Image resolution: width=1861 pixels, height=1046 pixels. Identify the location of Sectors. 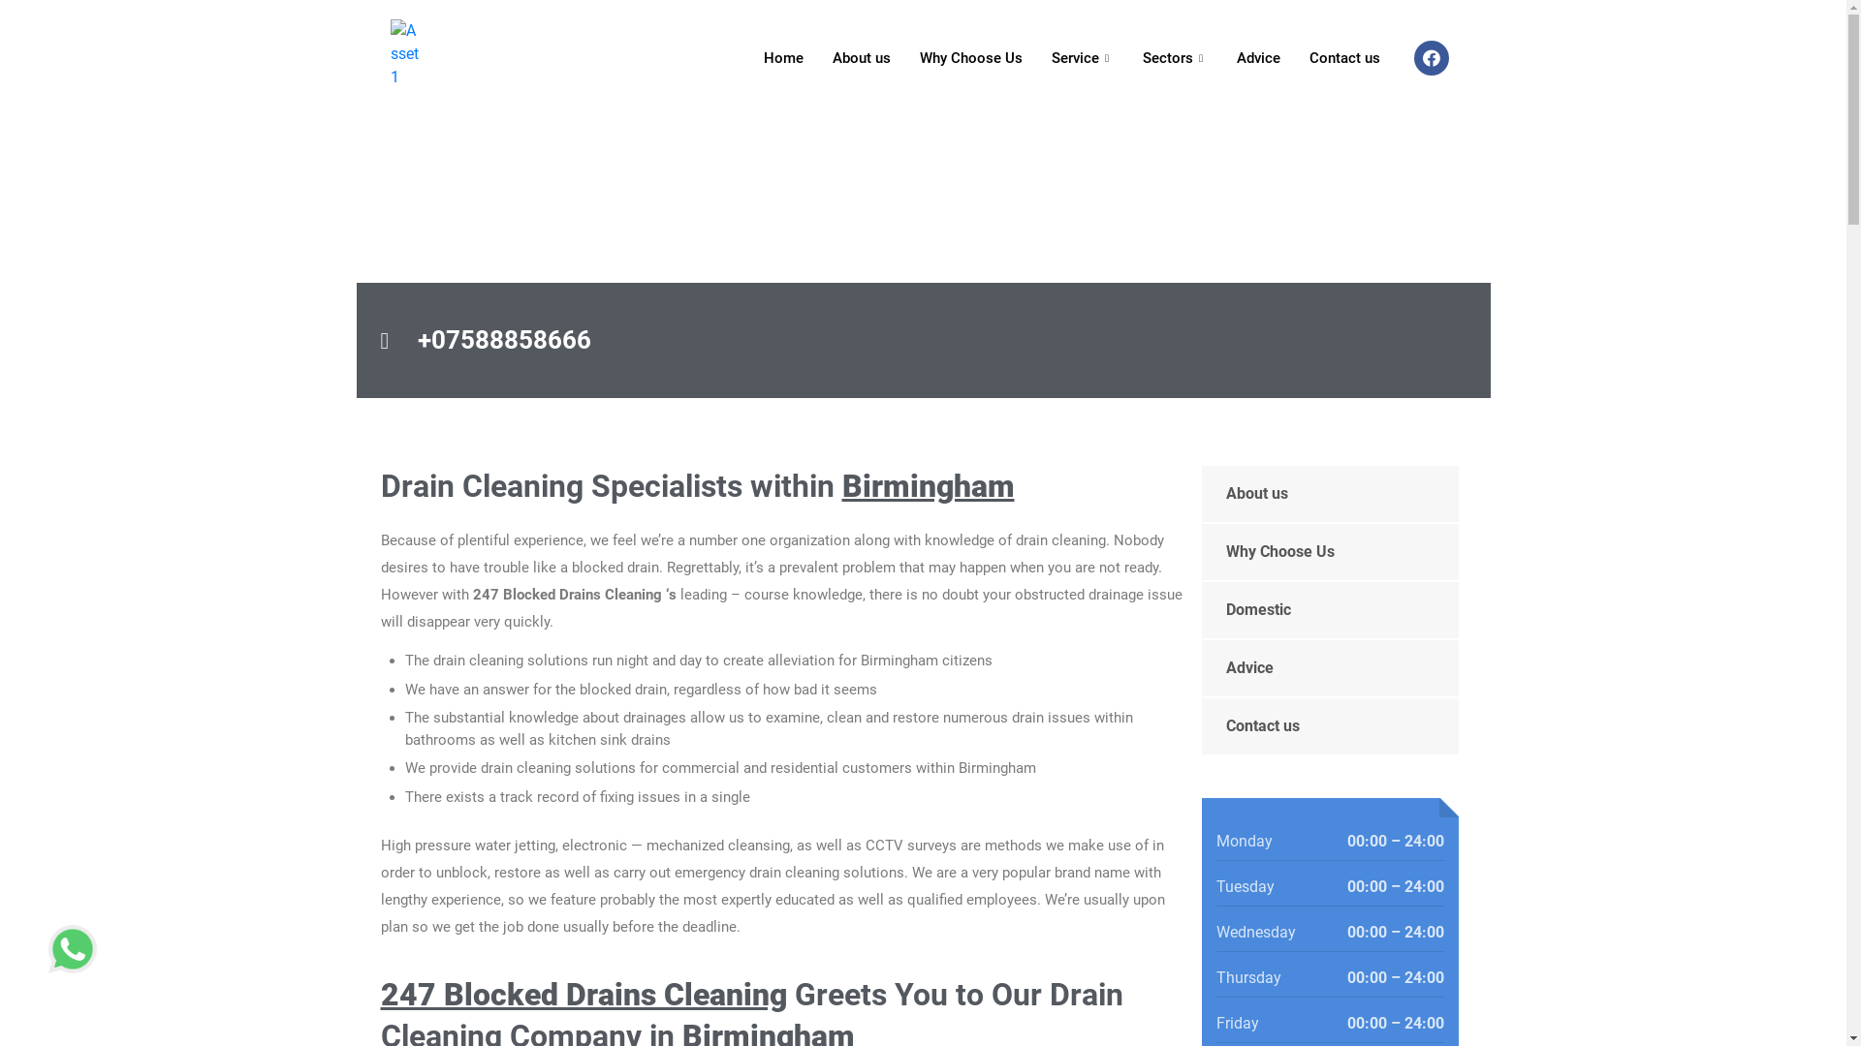
(1175, 58).